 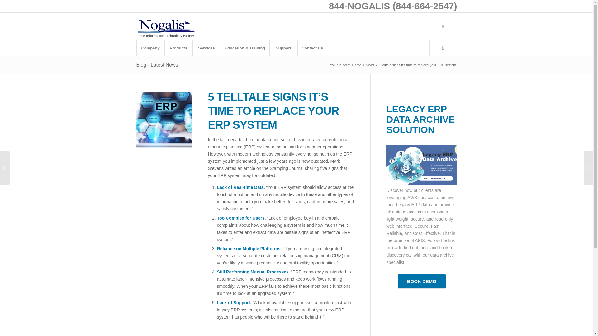 I want to click on Support, so click(x=283, y=48).